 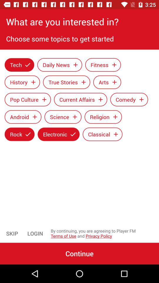 What do you see at coordinates (35, 233) in the screenshot?
I see `open the icon above the continue icon` at bounding box center [35, 233].